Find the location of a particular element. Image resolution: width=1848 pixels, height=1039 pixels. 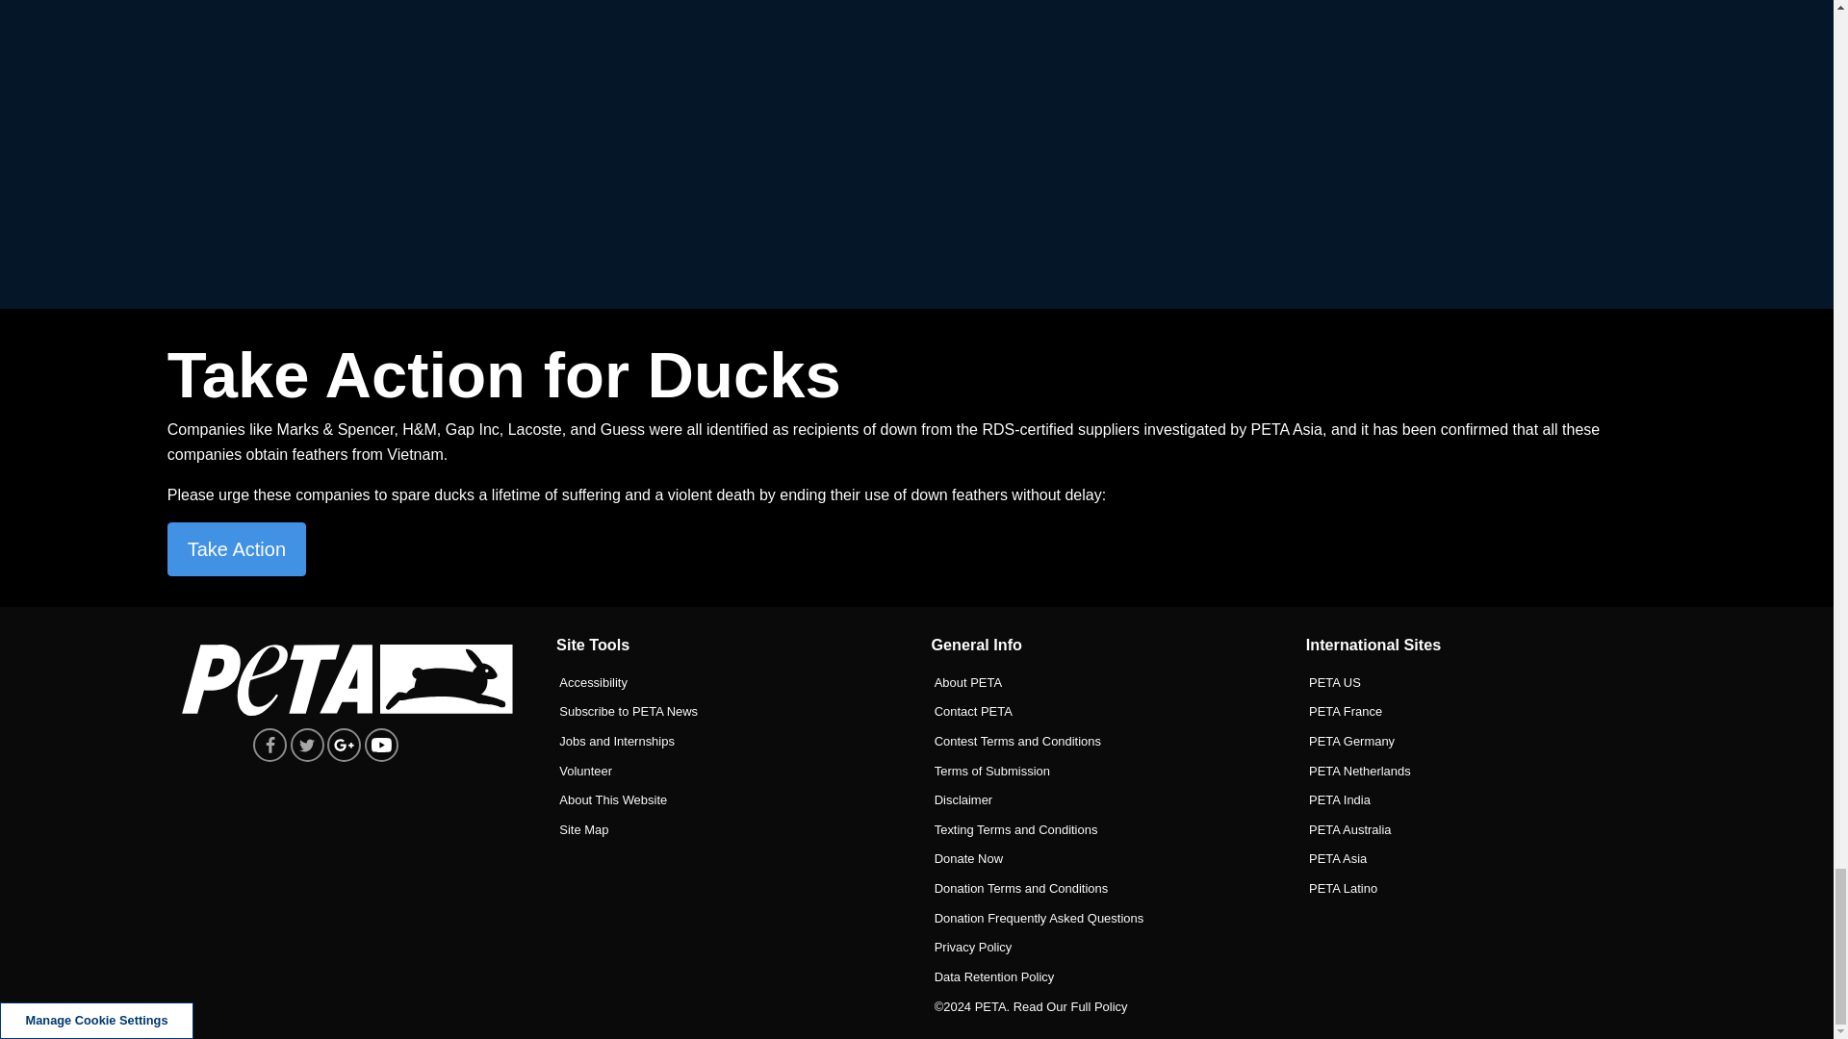

Disclaimer is located at coordinates (1103, 795).